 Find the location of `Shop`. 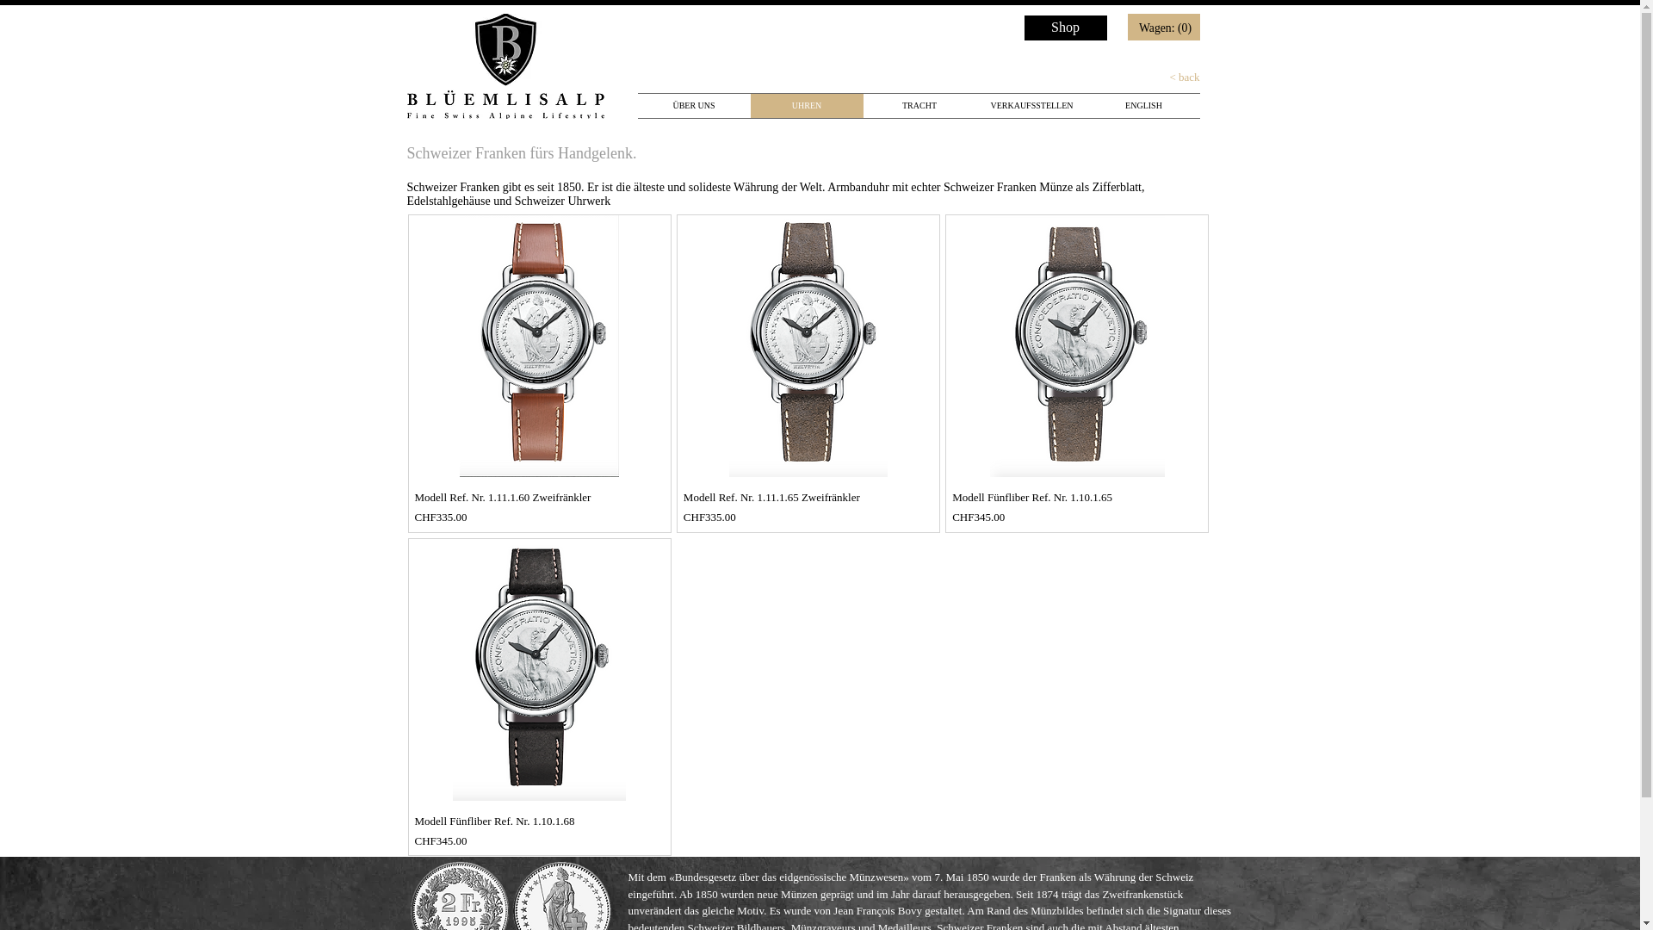

Shop is located at coordinates (1066, 28).